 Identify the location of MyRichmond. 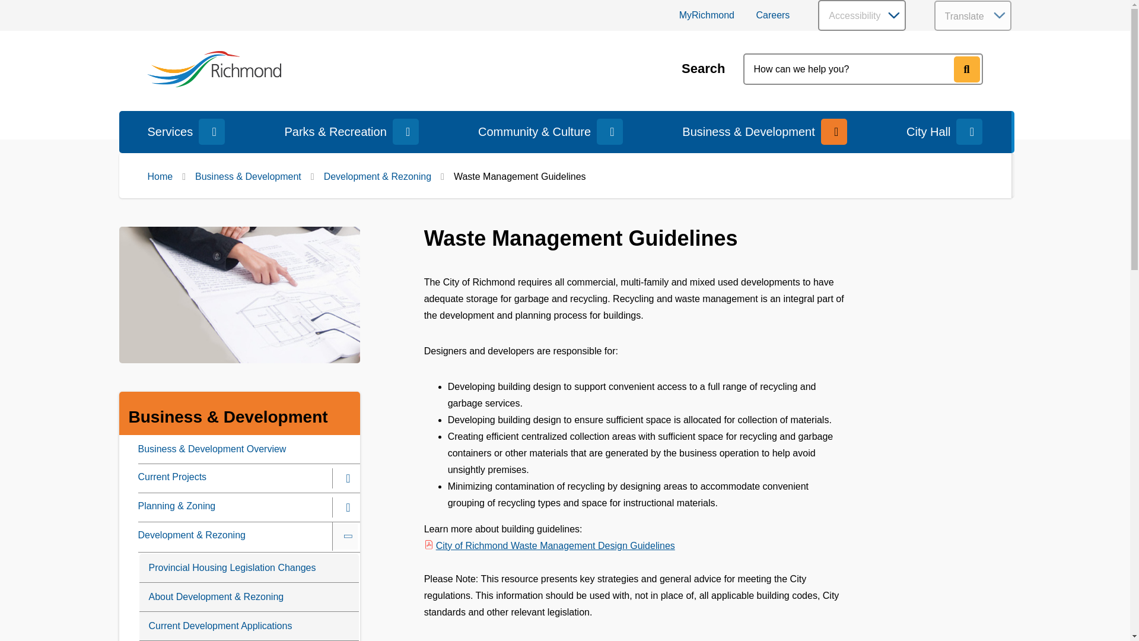
(707, 15).